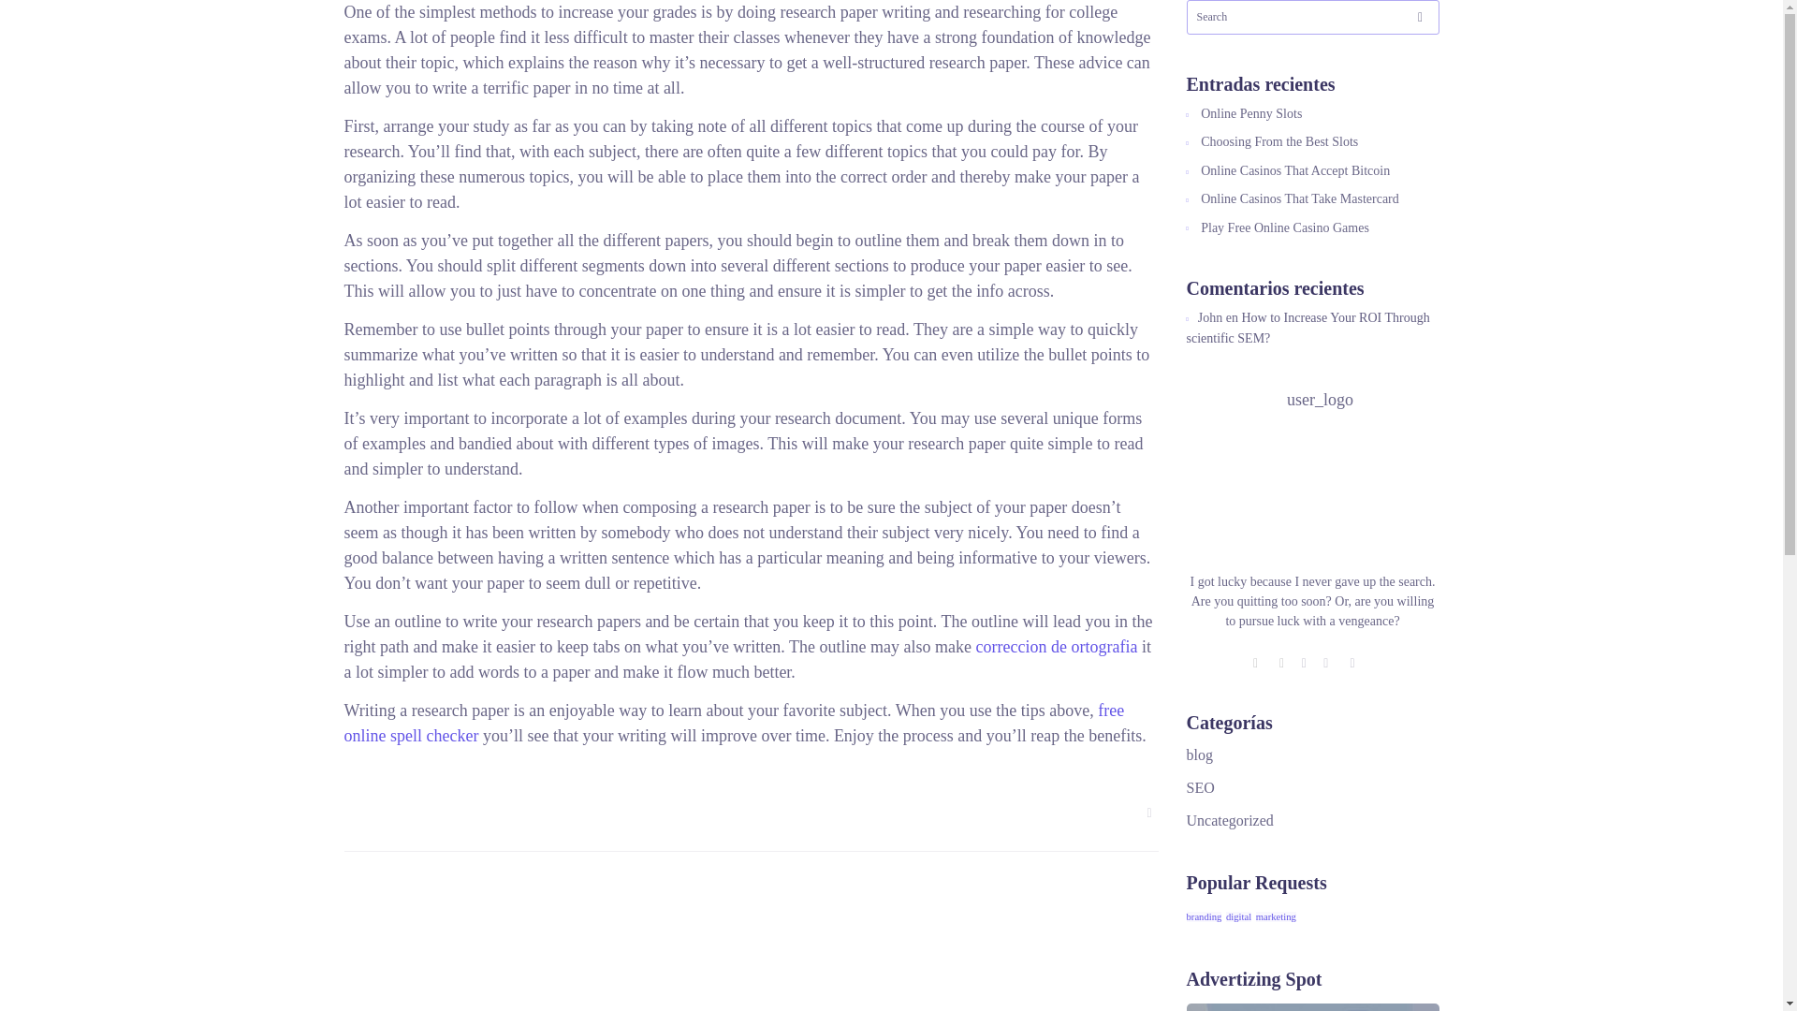  I want to click on free online spell checker, so click(734, 723).